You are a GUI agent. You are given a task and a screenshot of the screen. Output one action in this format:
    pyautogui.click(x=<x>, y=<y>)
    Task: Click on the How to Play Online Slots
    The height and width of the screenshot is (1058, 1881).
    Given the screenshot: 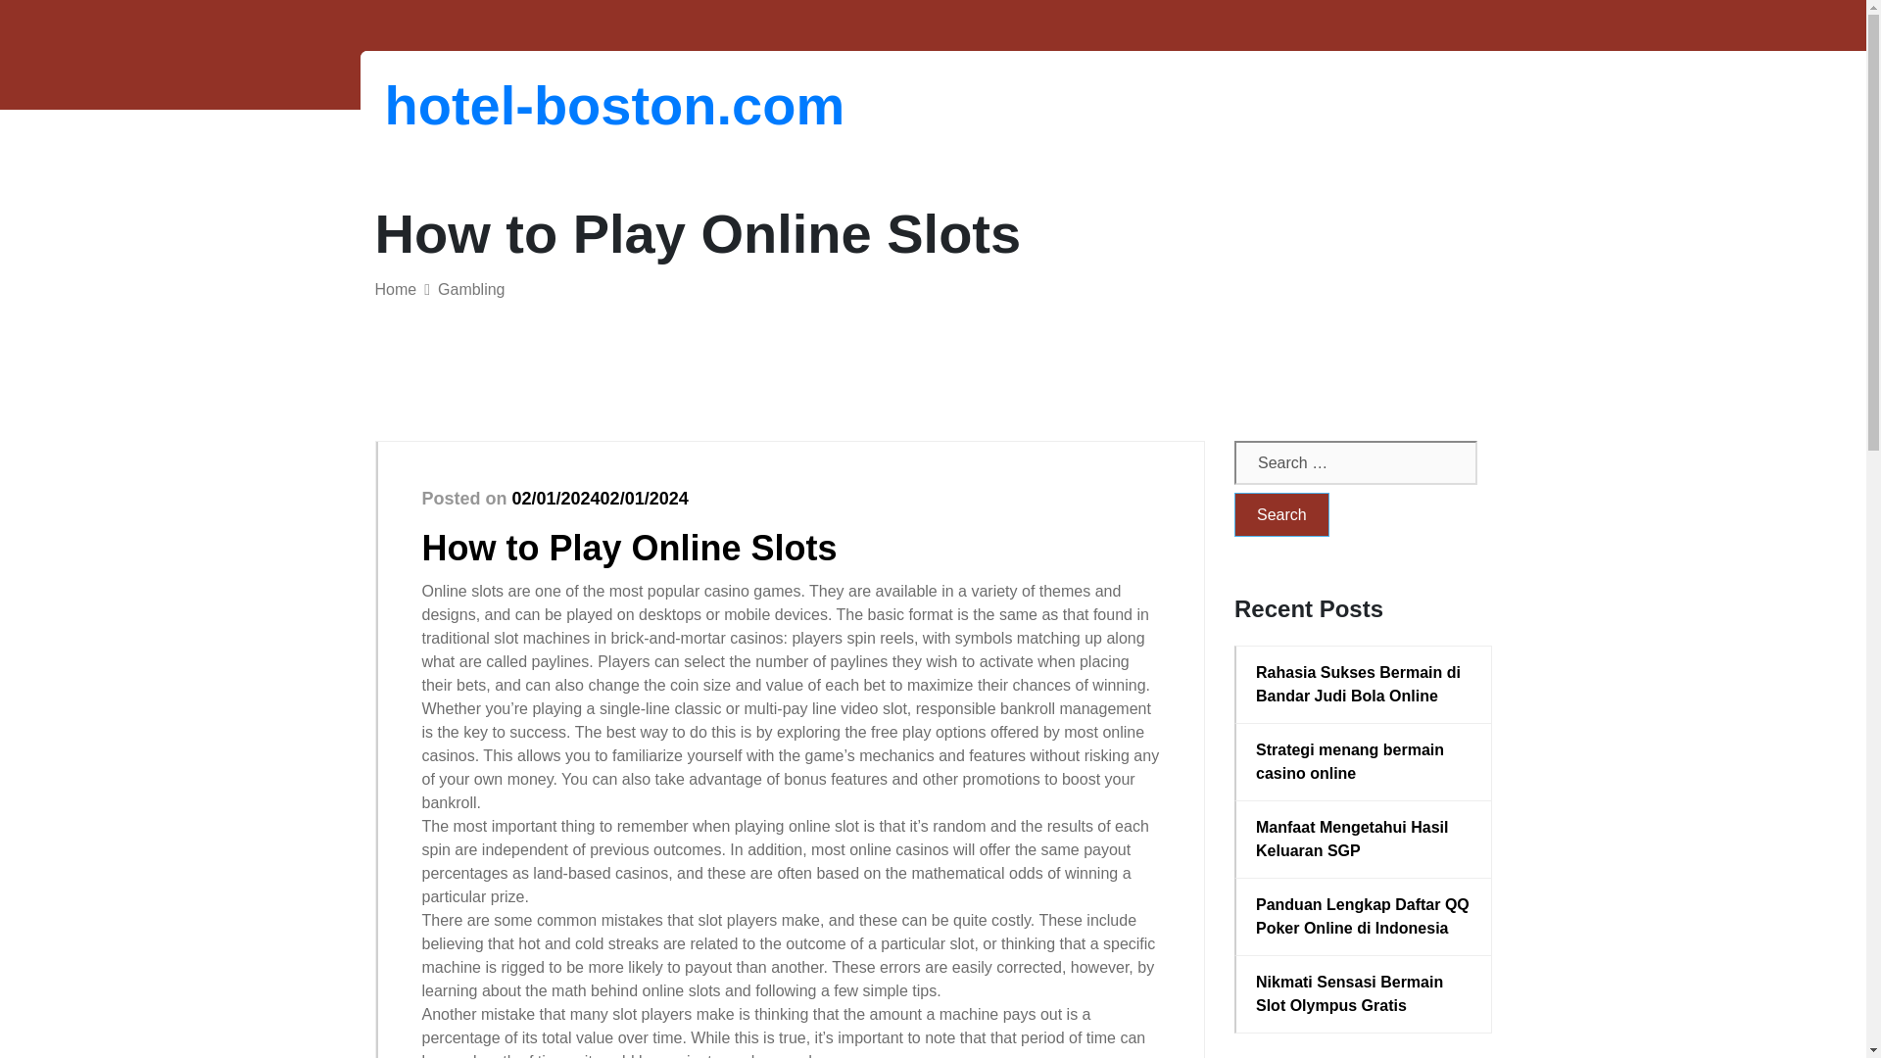 What is the action you would take?
    pyautogui.click(x=629, y=547)
    